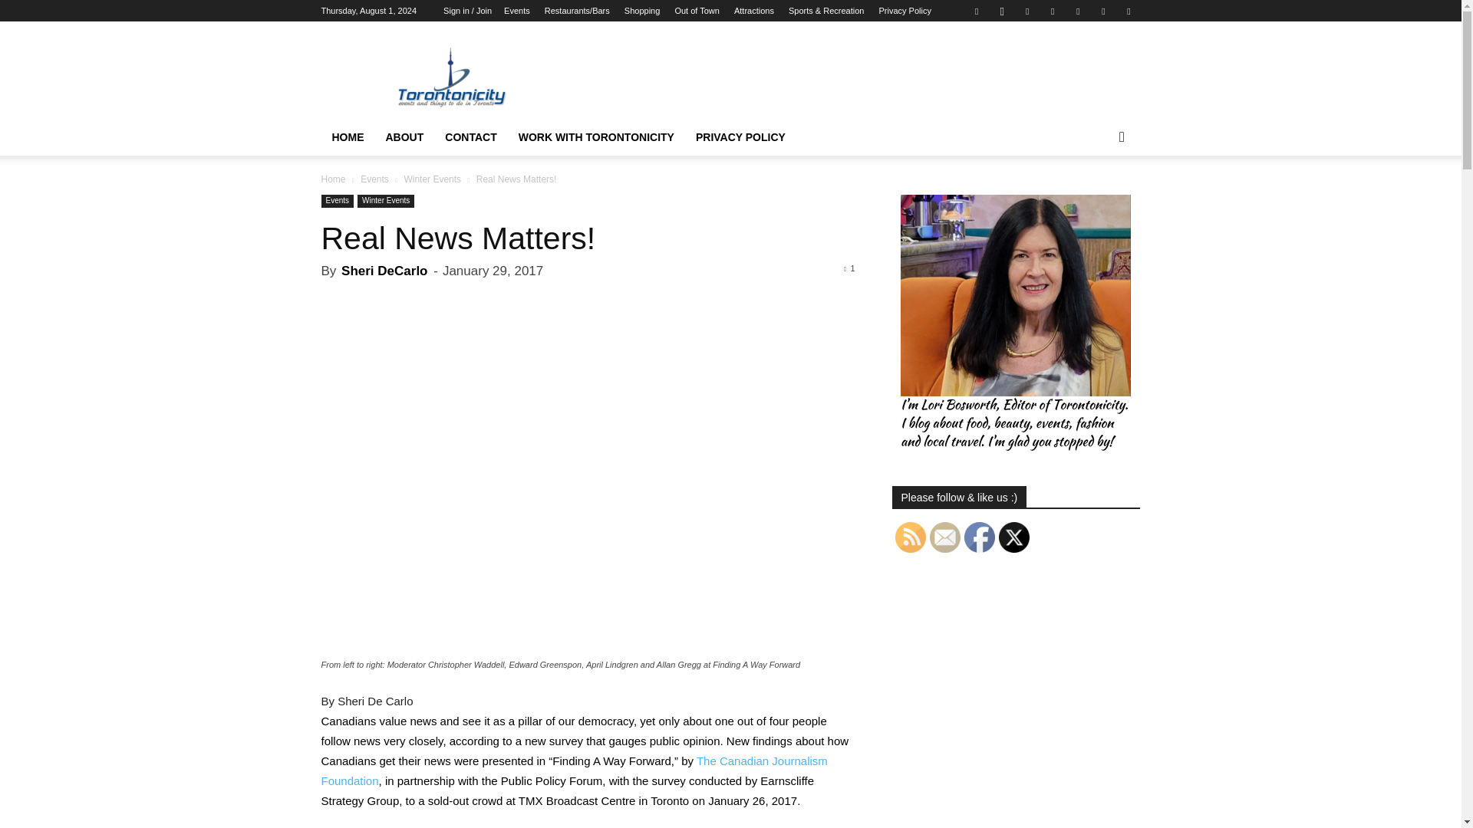 The image size is (1473, 828). I want to click on Instagram, so click(1001, 11).